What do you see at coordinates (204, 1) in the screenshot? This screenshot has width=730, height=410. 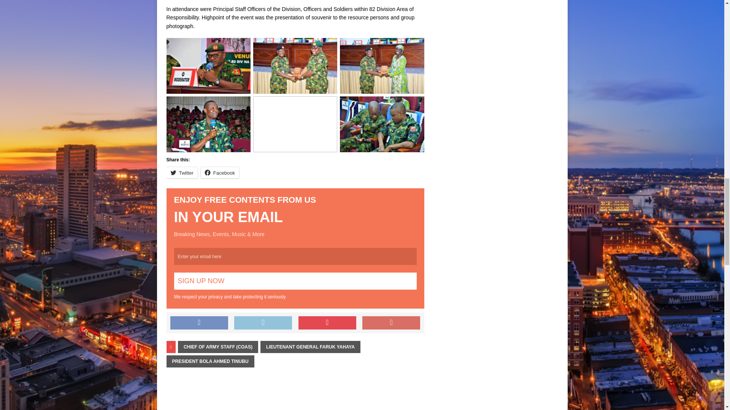 I see `Advertisement` at bounding box center [204, 1].